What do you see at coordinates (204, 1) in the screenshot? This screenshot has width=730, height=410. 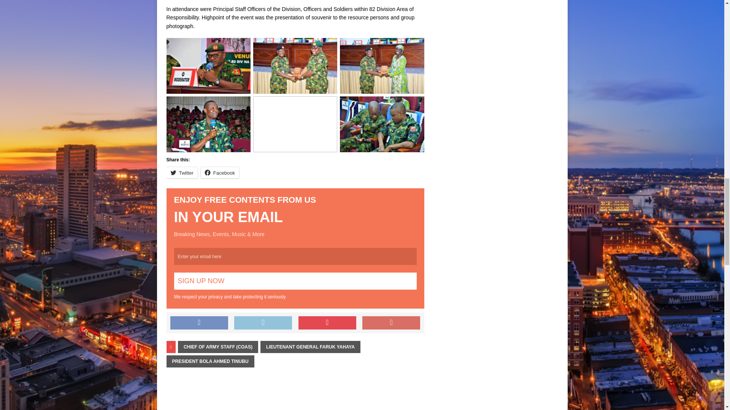 I see `Advertisement` at bounding box center [204, 1].